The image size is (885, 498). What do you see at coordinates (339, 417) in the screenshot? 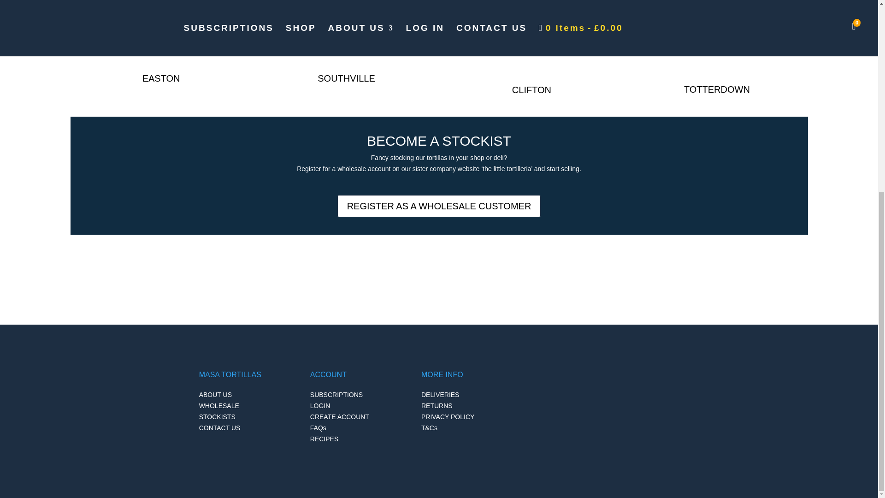
I see `CREATE ACCOUNT` at bounding box center [339, 417].